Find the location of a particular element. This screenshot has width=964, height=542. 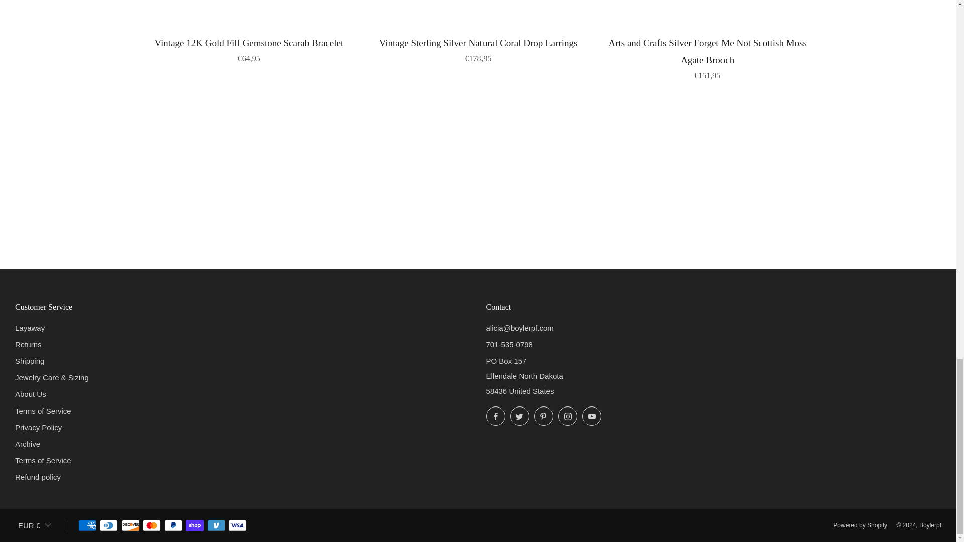

Vintage 12K Gold Fill Gemstone Scarab Bracelet is located at coordinates (249, 49).